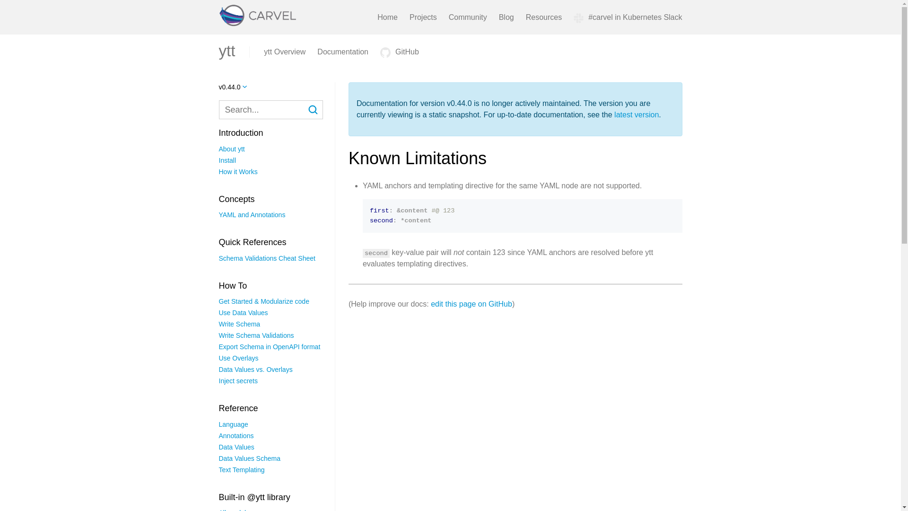  What do you see at coordinates (227, 51) in the screenshot?
I see `ytt` at bounding box center [227, 51].